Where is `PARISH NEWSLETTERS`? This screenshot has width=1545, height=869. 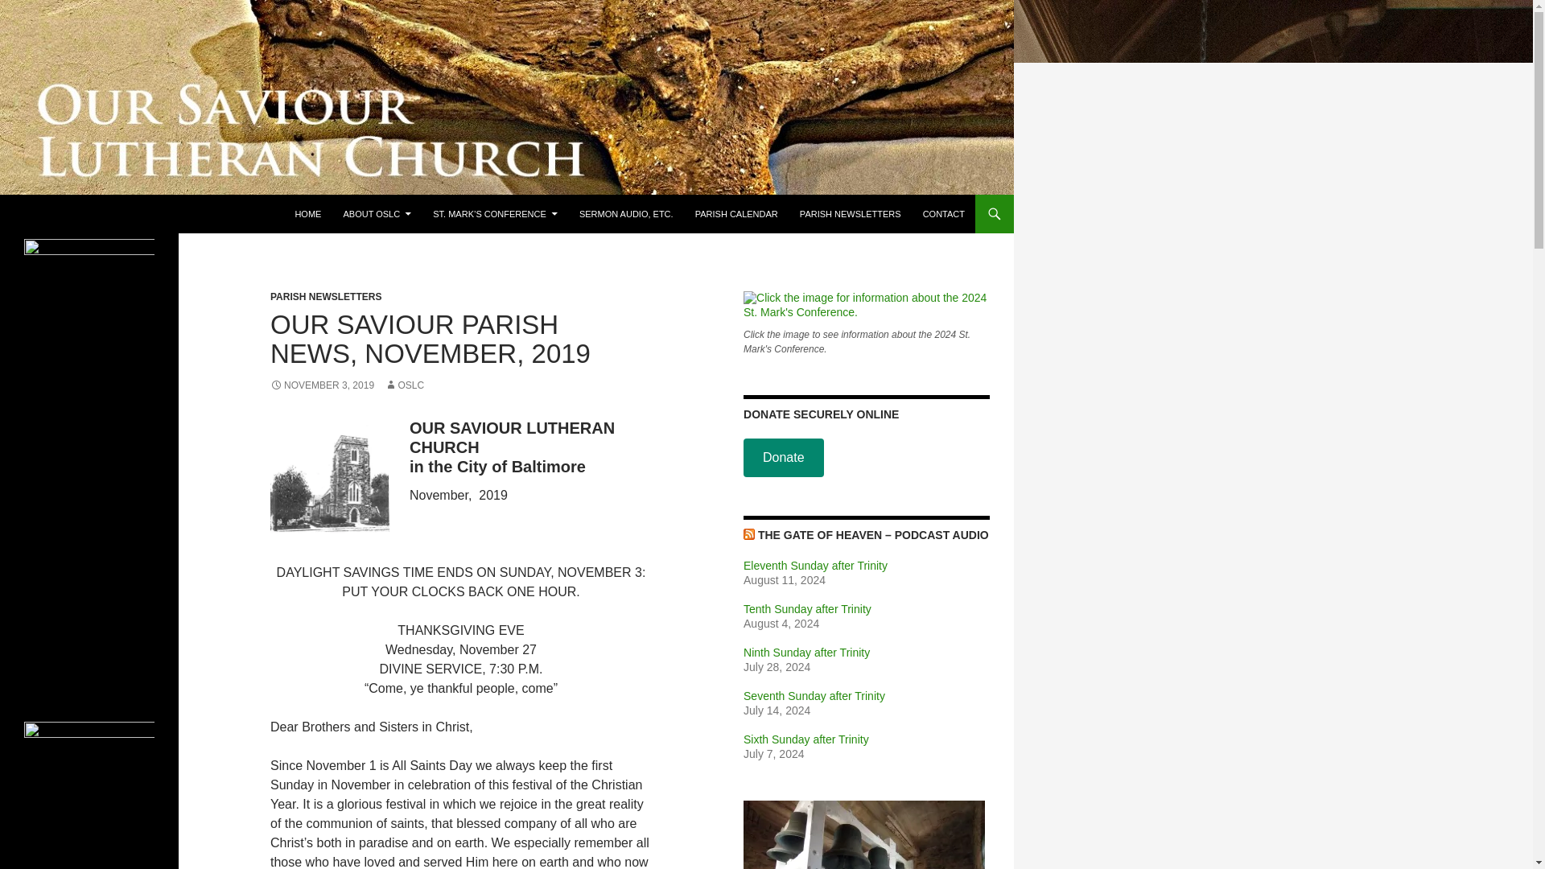
PARISH NEWSLETTERS is located at coordinates (326, 296).